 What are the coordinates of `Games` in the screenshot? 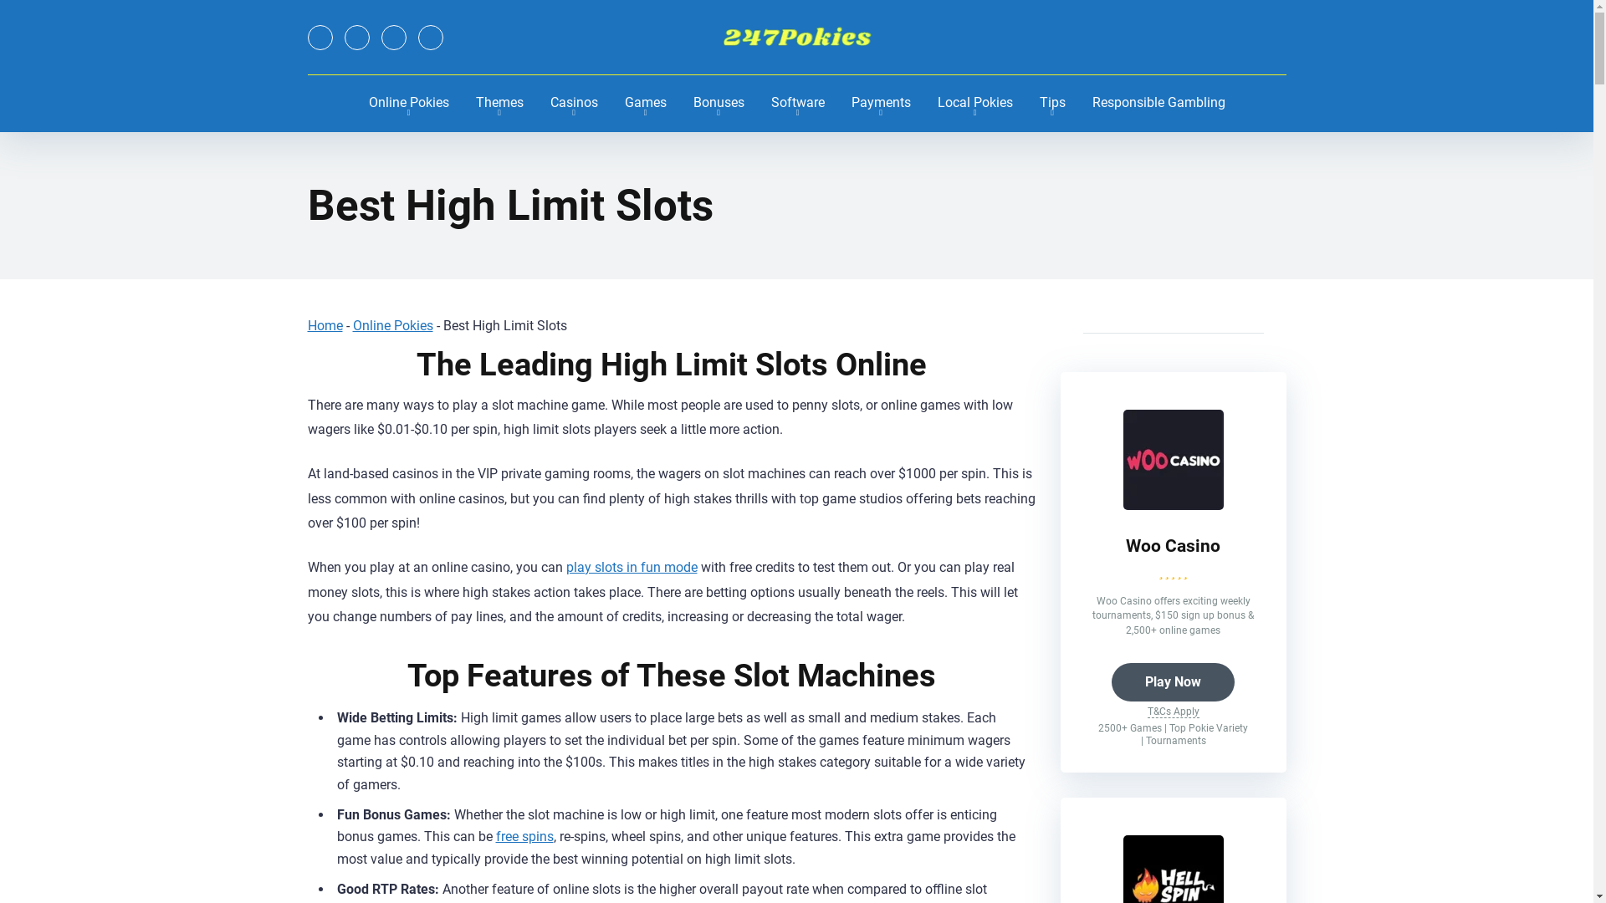 It's located at (645, 104).